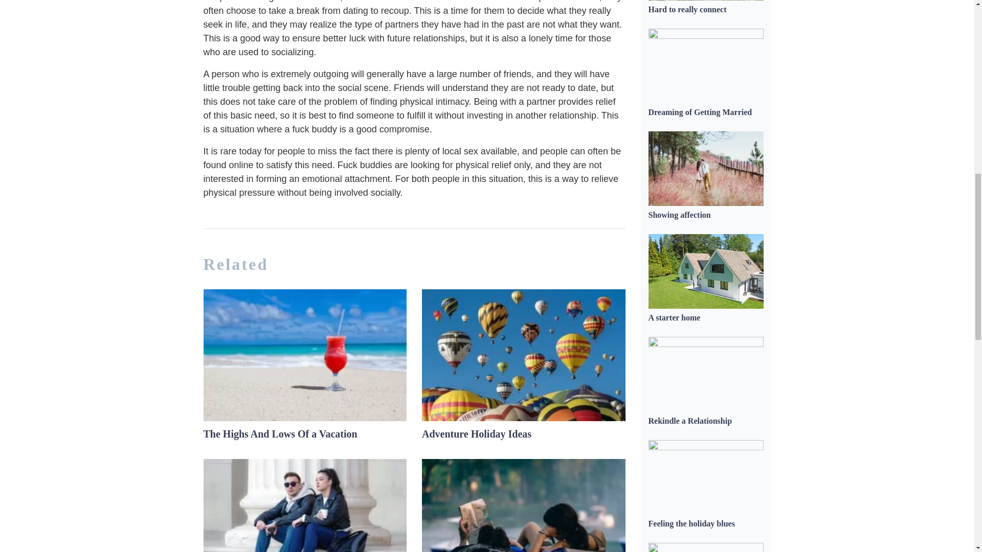 The height and width of the screenshot is (552, 982). I want to click on Dreaming of Getting Married, so click(700, 111).